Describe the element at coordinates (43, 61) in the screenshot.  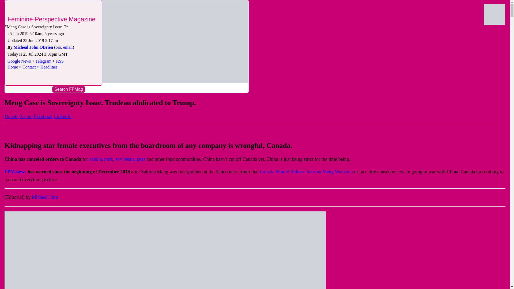
I see `Telegram` at that location.